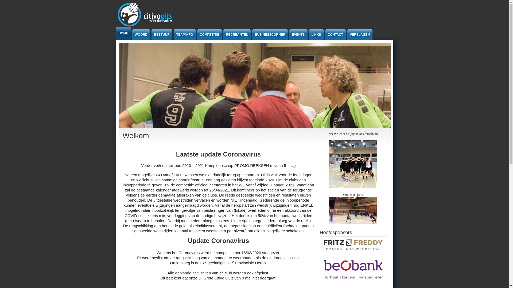 This screenshot has height=288, width=513. What do you see at coordinates (270, 35) in the screenshot?
I see `BUSINESSCORNER` at bounding box center [270, 35].